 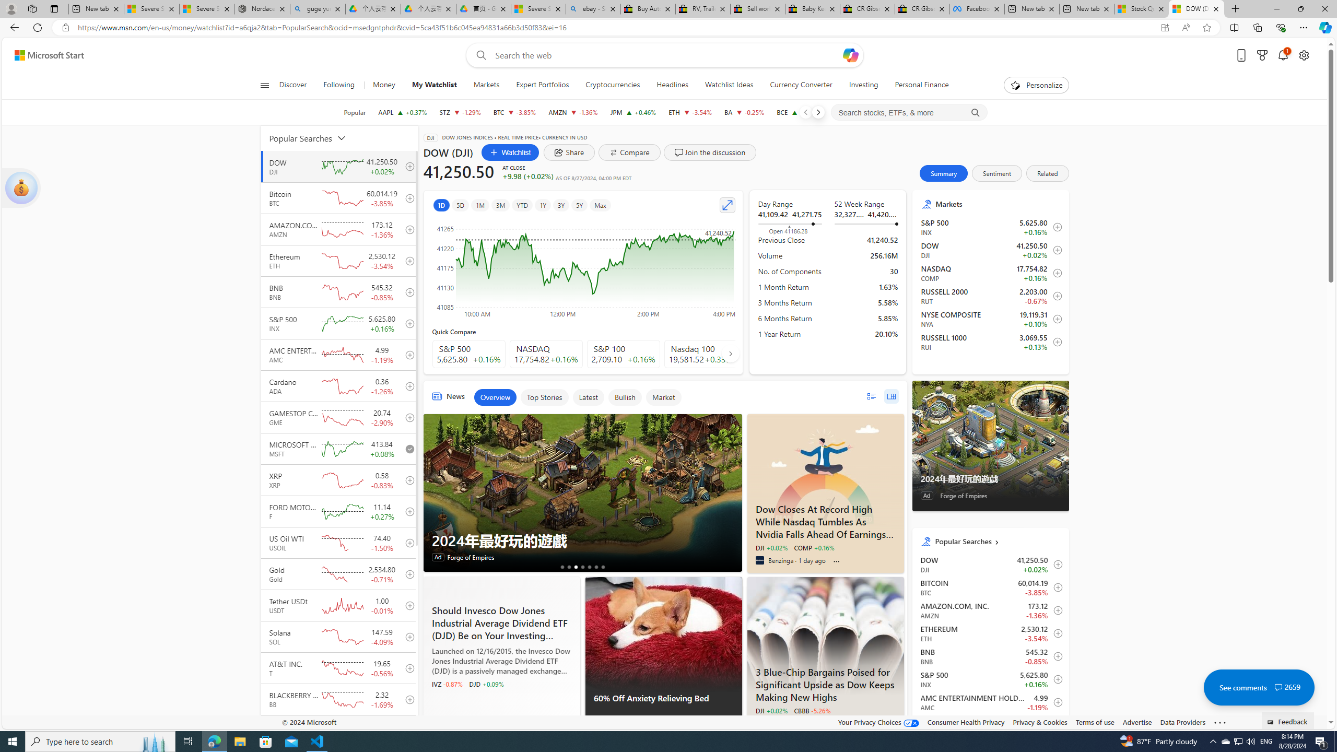 I want to click on ETH Ethereum decrease 2,530.12 -89.57 -3.54%, so click(x=690, y=112).